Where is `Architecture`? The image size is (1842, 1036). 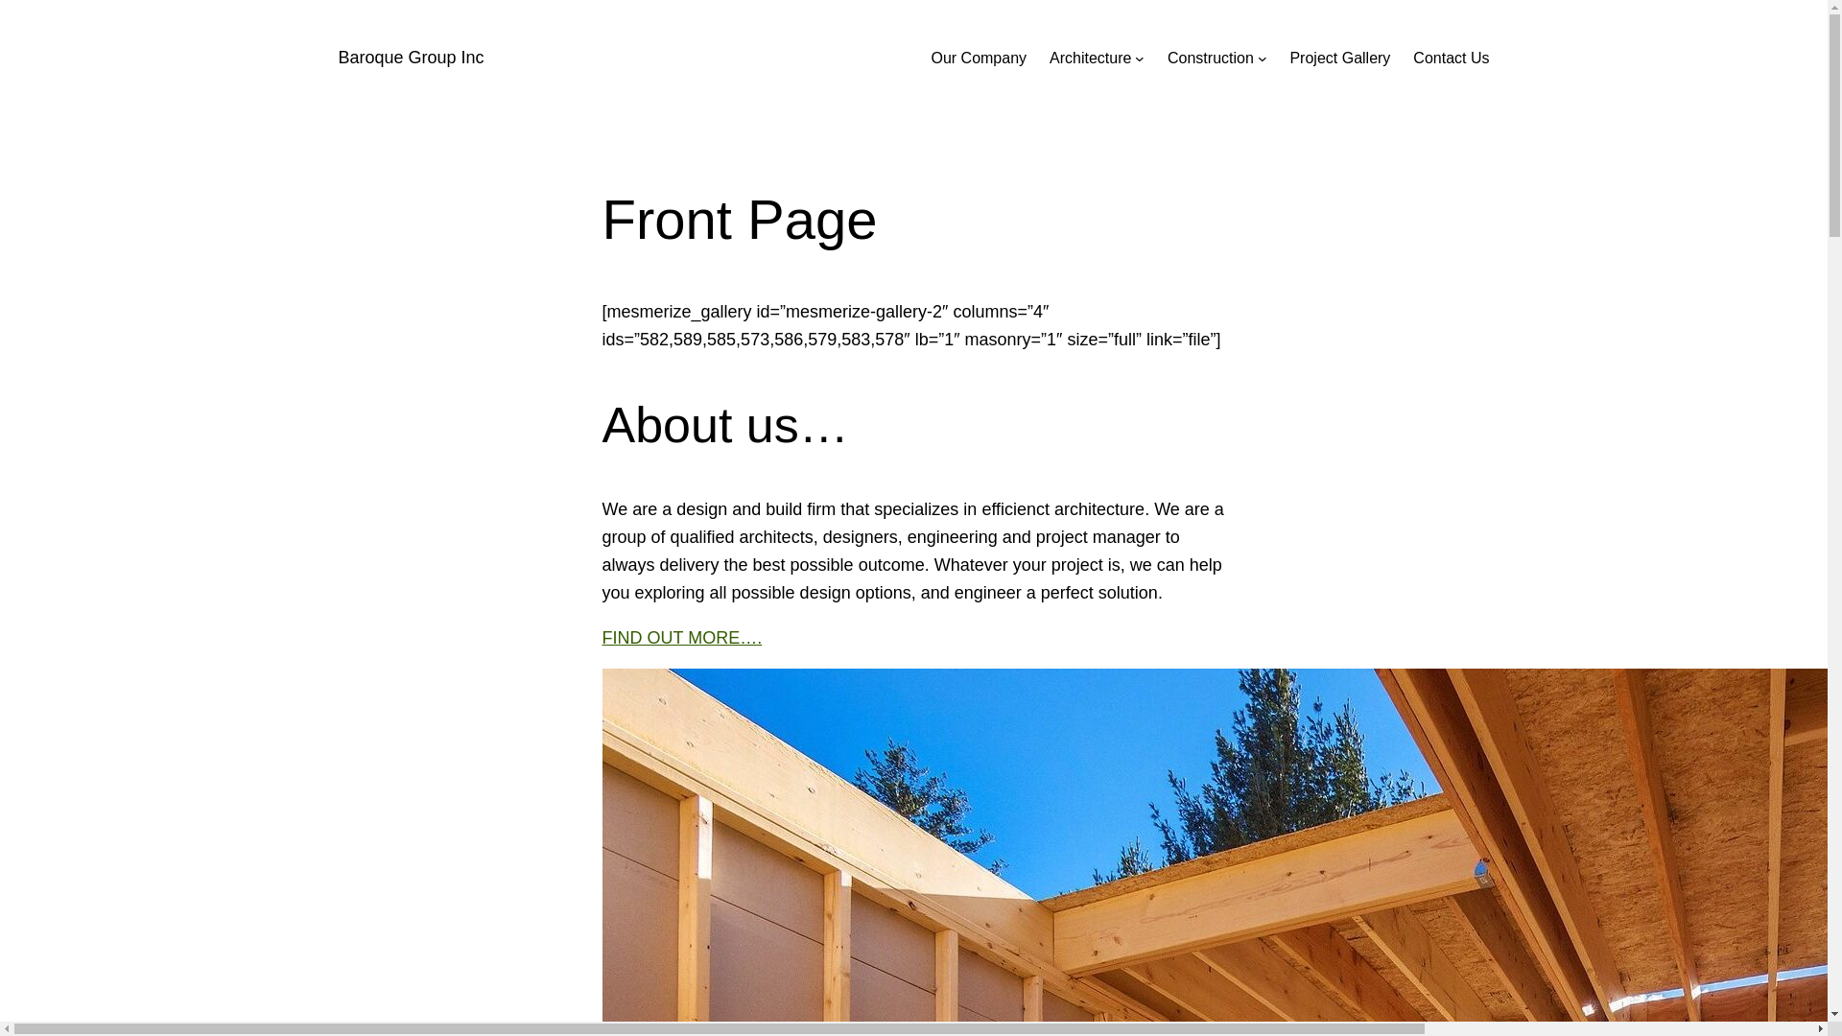
Architecture is located at coordinates (1090, 59).